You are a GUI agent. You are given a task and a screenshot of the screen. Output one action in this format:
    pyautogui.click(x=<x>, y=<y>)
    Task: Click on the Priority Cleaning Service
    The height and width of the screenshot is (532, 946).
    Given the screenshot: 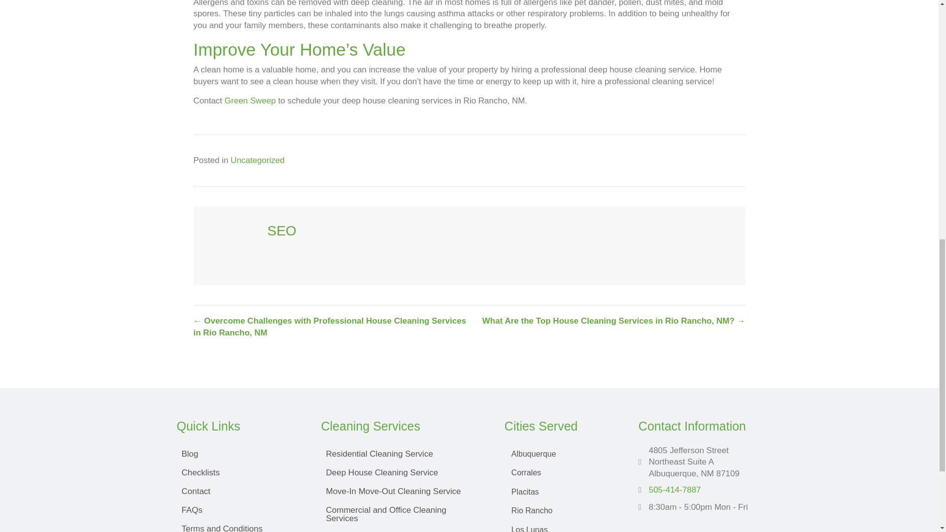 What is the action you would take?
    pyautogui.click(x=403, y=530)
    